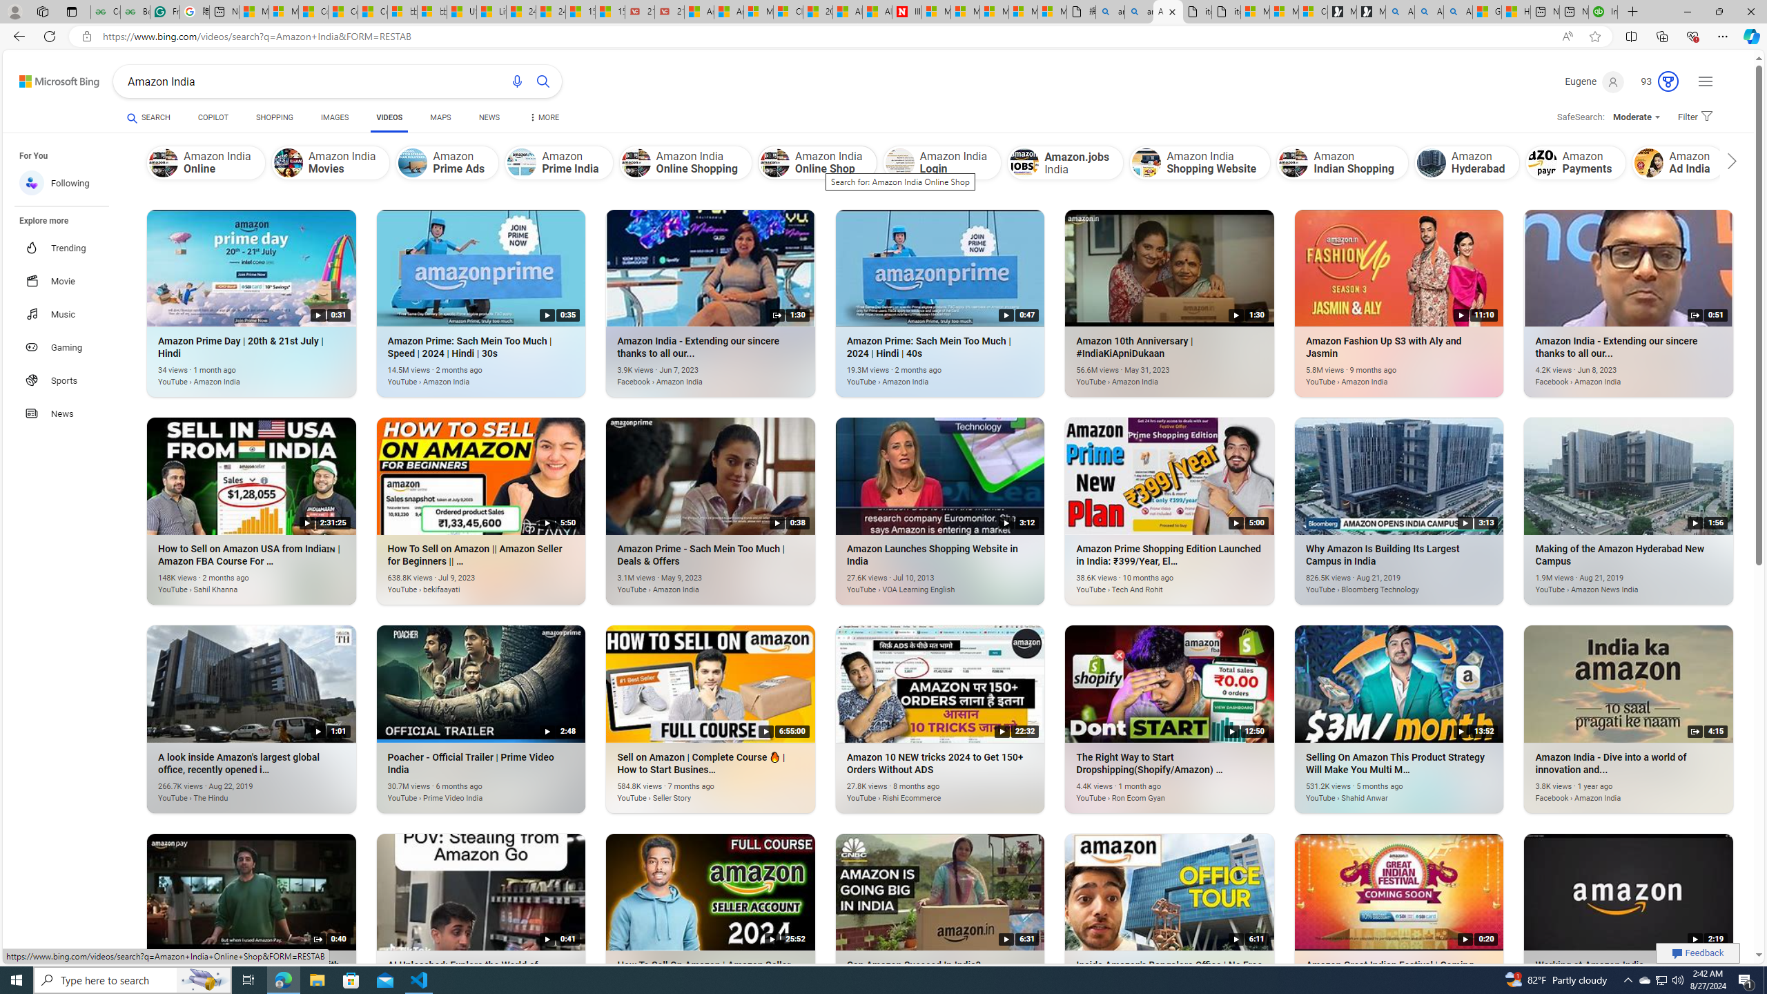  Describe the element at coordinates (135, 12) in the screenshot. I see `Best SSL Certificates Provider in India - GeeksforGeeks` at that location.